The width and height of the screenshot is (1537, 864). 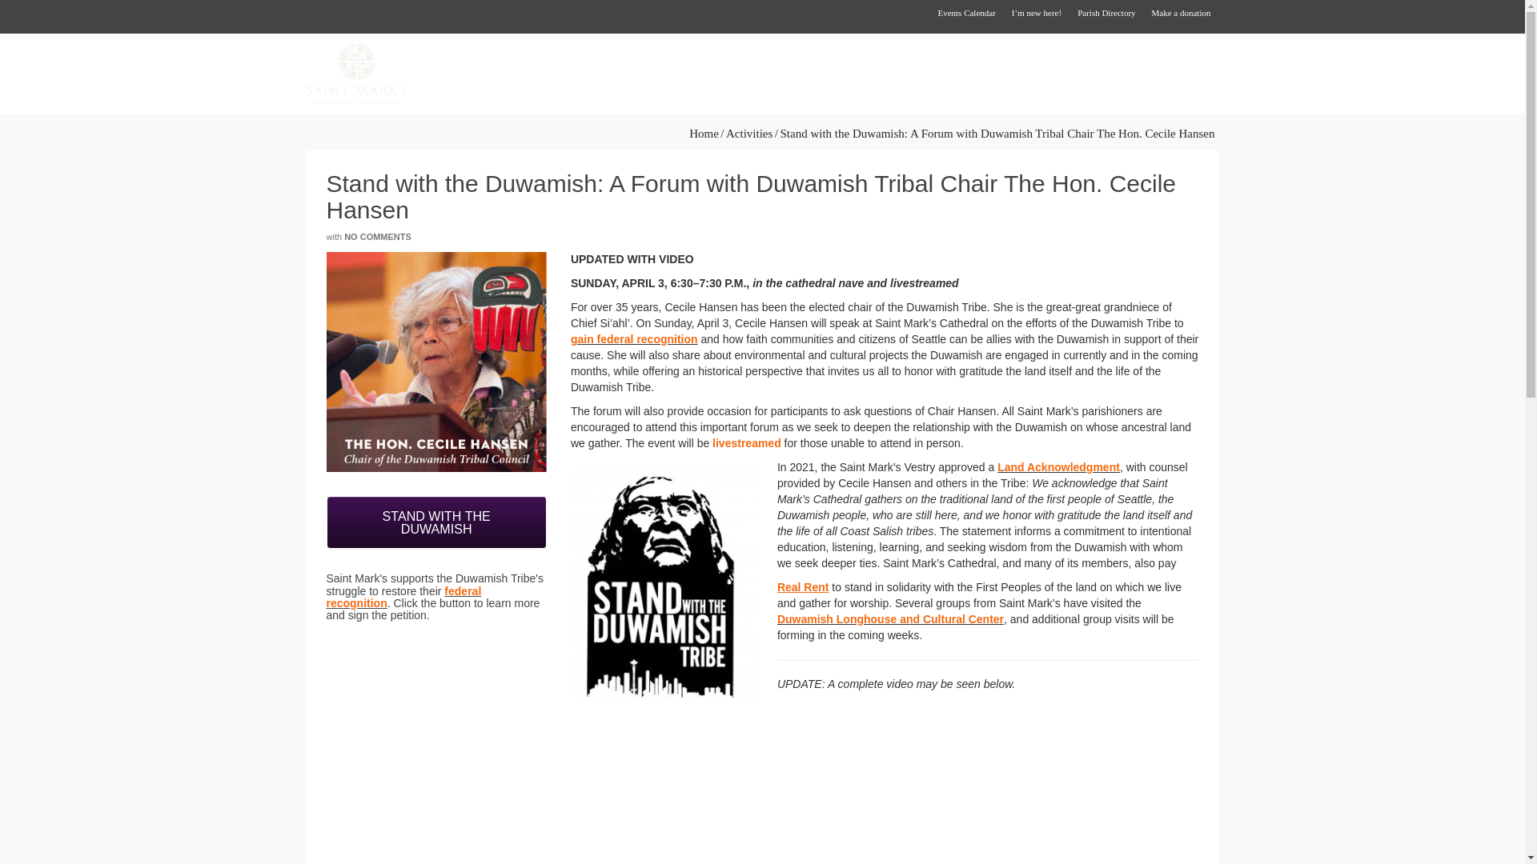 What do you see at coordinates (966, 13) in the screenshot?
I see `Events Calendar` at bounding box center [966, 13].